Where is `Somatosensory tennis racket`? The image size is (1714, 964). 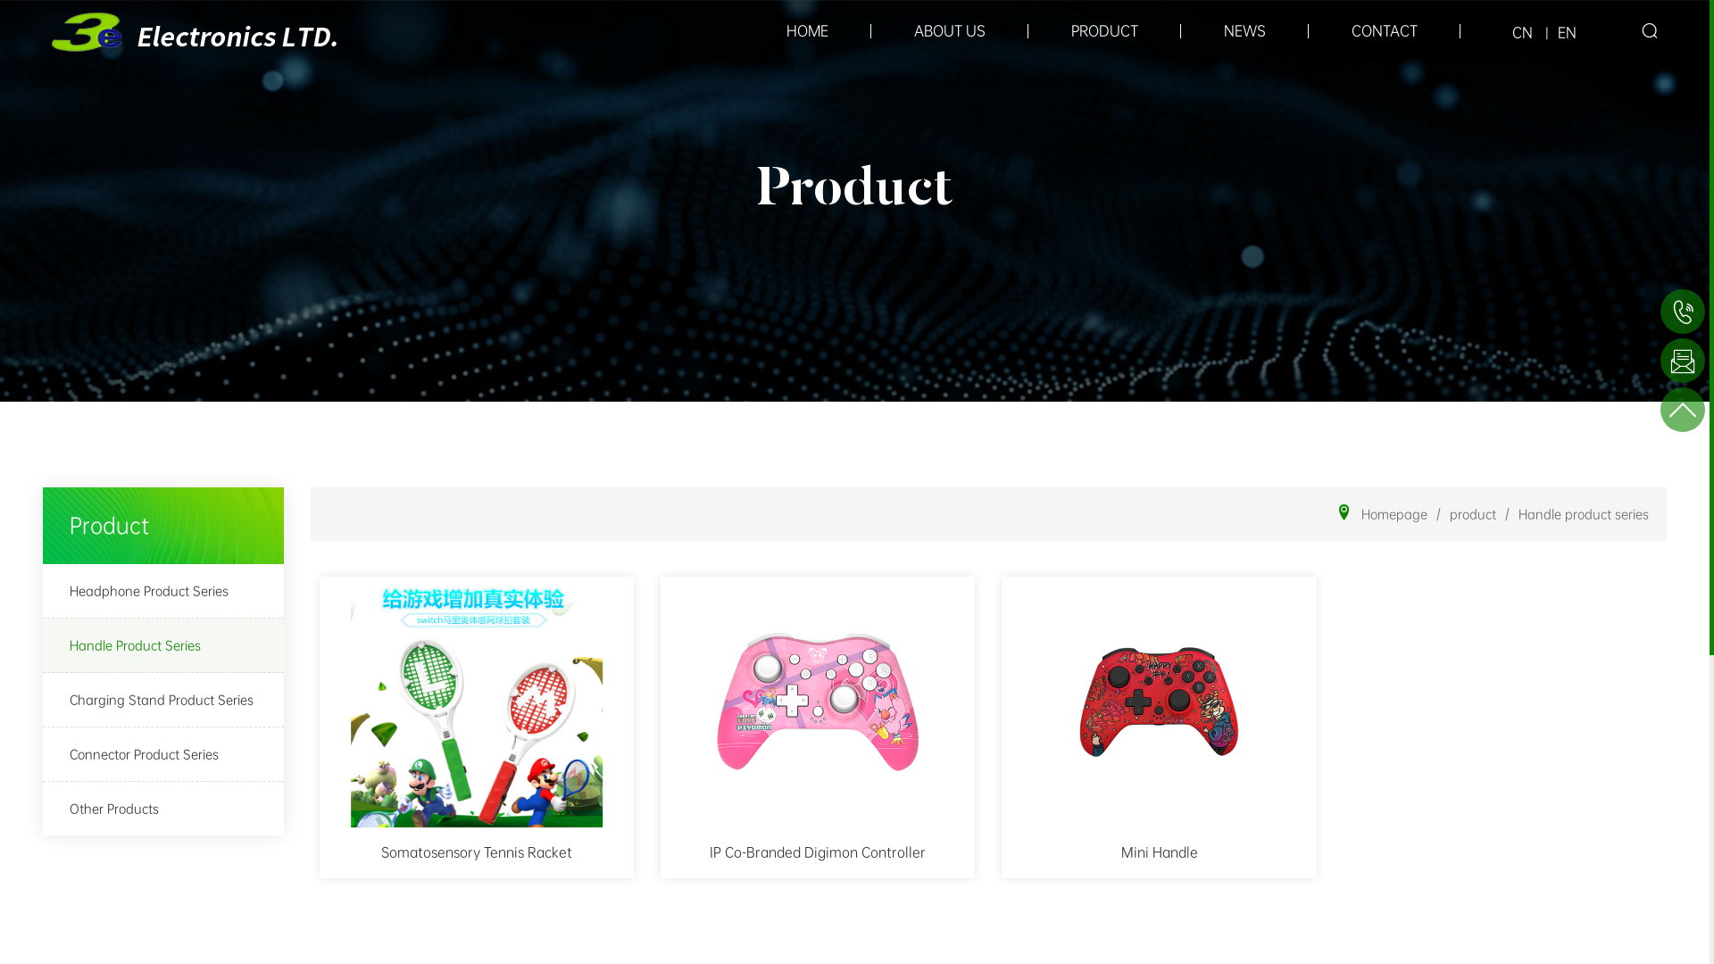
Somatosensory tennis racket is located at coordinates (478, 702).